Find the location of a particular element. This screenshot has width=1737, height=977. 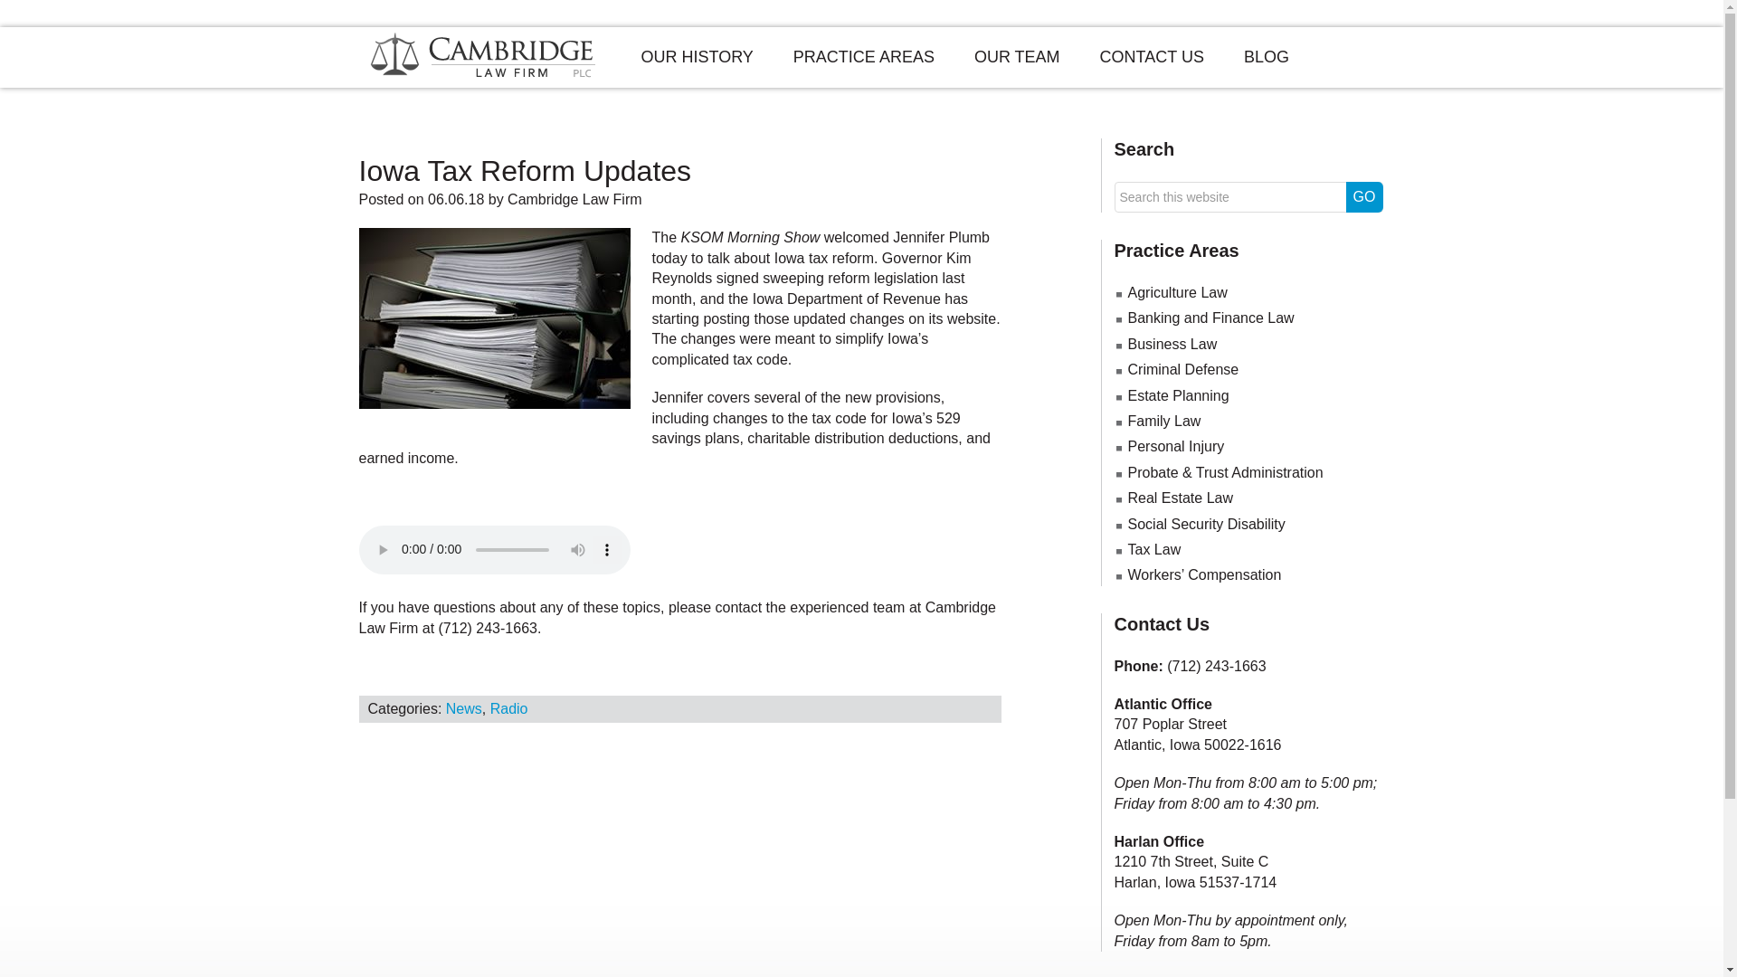

Cambridge Law Firm is located at coordinates (574, 199).